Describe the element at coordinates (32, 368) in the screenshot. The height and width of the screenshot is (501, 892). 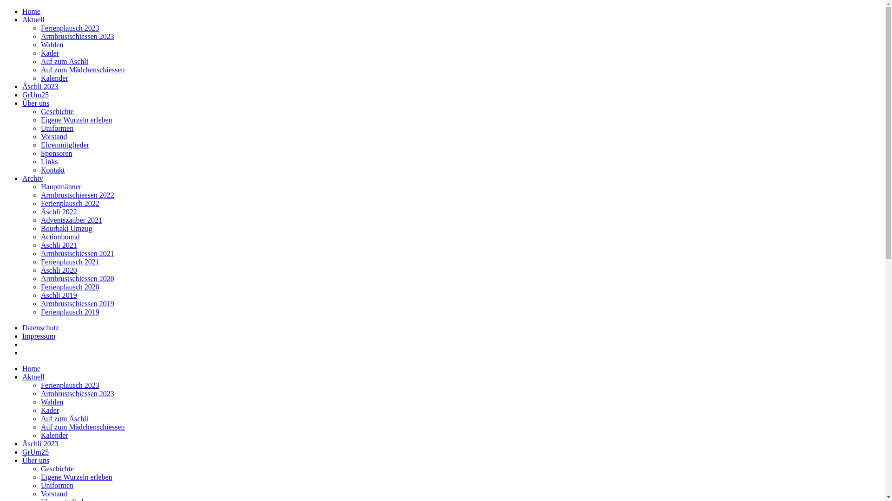
I see `Home` at that location.